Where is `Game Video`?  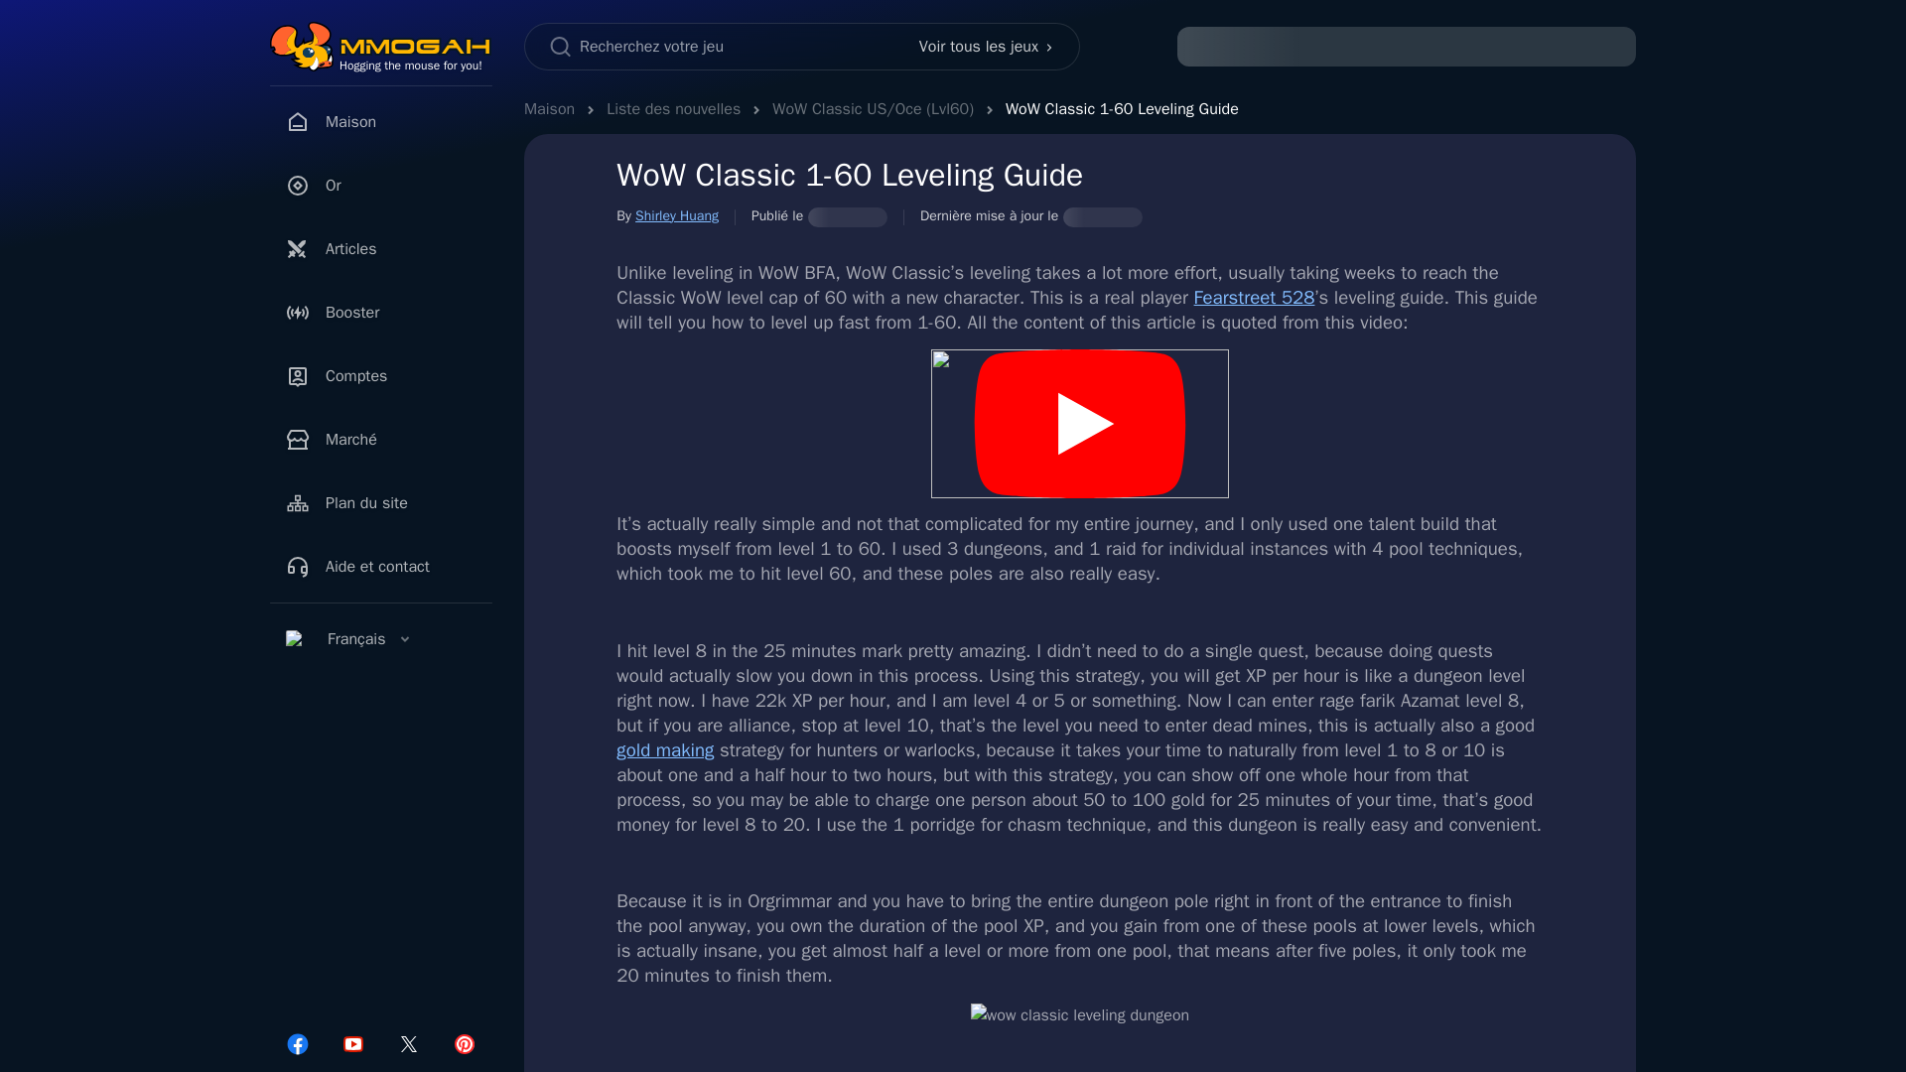 Game Video is located at coordinates (1080, 424).